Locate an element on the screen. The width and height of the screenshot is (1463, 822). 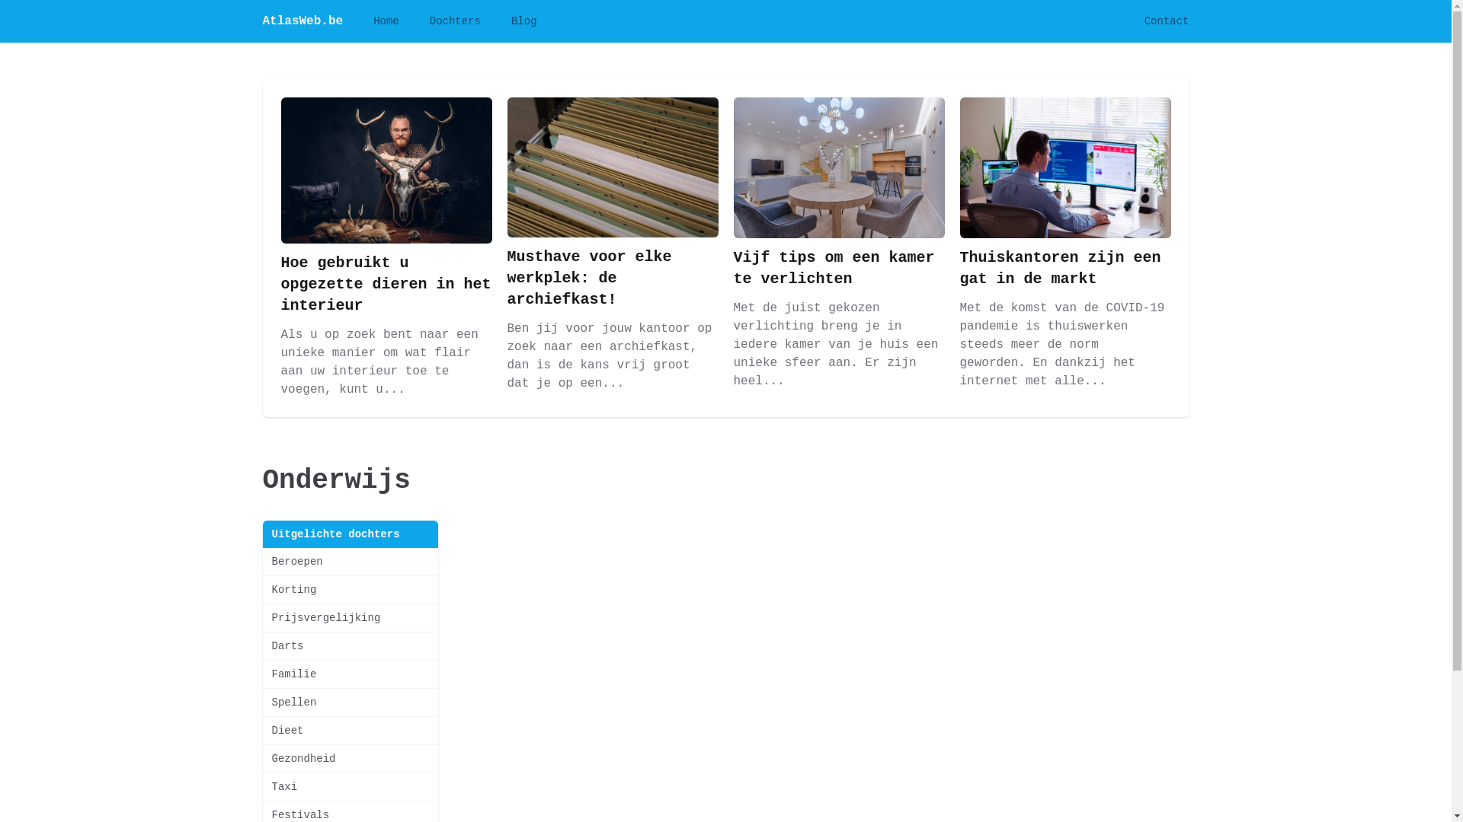
Beroepen is located at coordinates (350, 562).